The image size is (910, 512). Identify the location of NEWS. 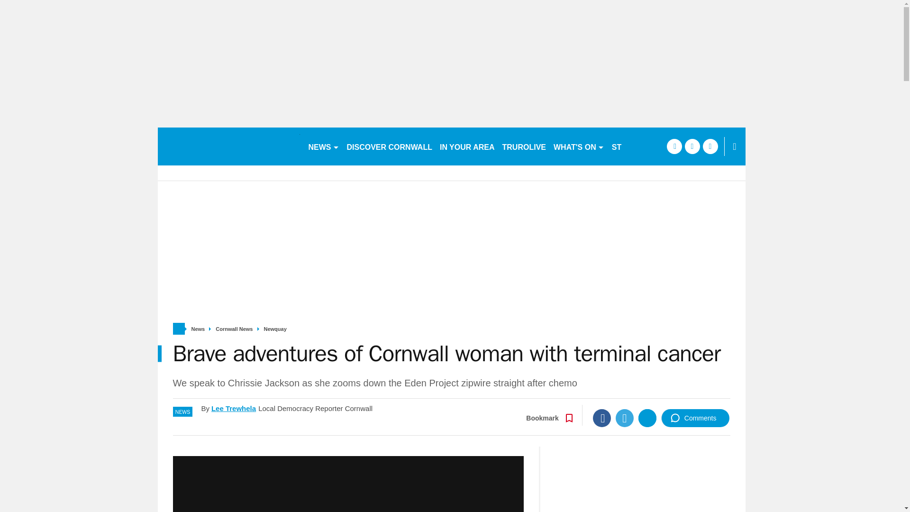
(323, 146).